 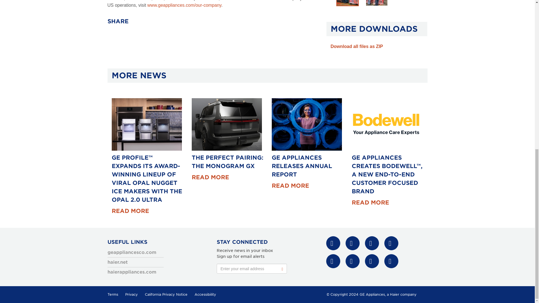 What do you see at coordinates (391, 243) in the screenshot?
I see `Google Plus` at bounding box center [391, 243].